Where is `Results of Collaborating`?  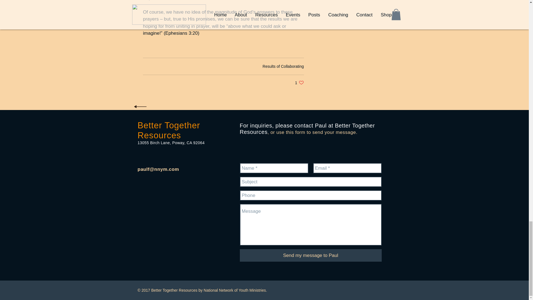 Results of Collaborating is located at coordinates (283, 66).